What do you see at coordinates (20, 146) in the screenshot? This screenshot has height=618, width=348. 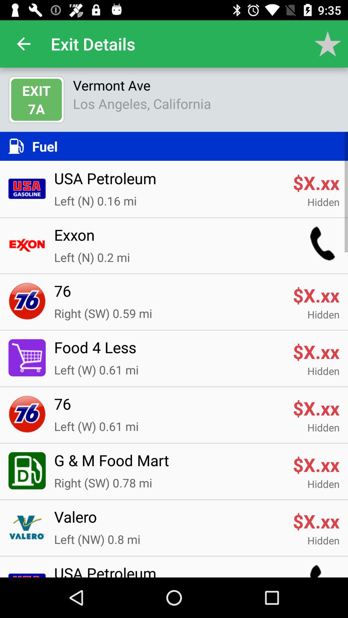 I see `tap item next to fuel item` at bounding box center [20, 146].